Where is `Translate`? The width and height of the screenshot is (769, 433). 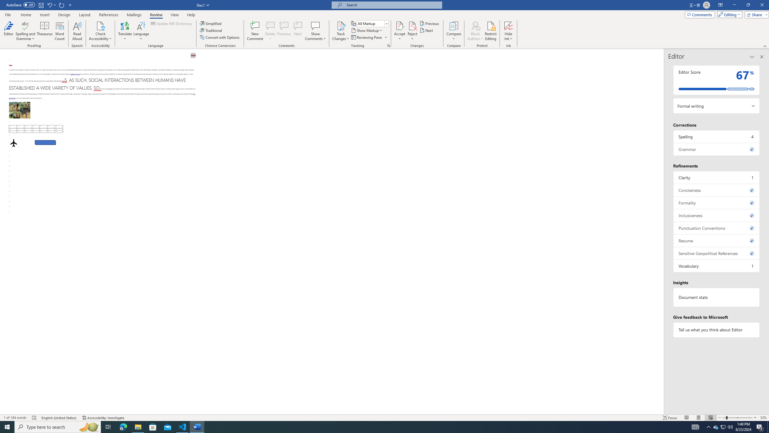 Translate is located at coordinates (125, 31).